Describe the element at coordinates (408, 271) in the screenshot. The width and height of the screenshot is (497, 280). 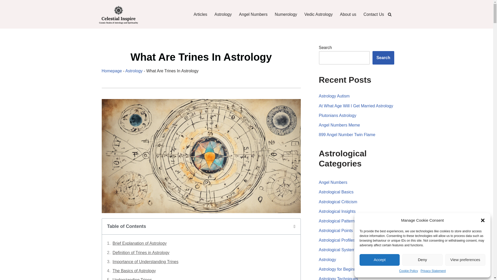
I see `Cookie Policy` at that location.